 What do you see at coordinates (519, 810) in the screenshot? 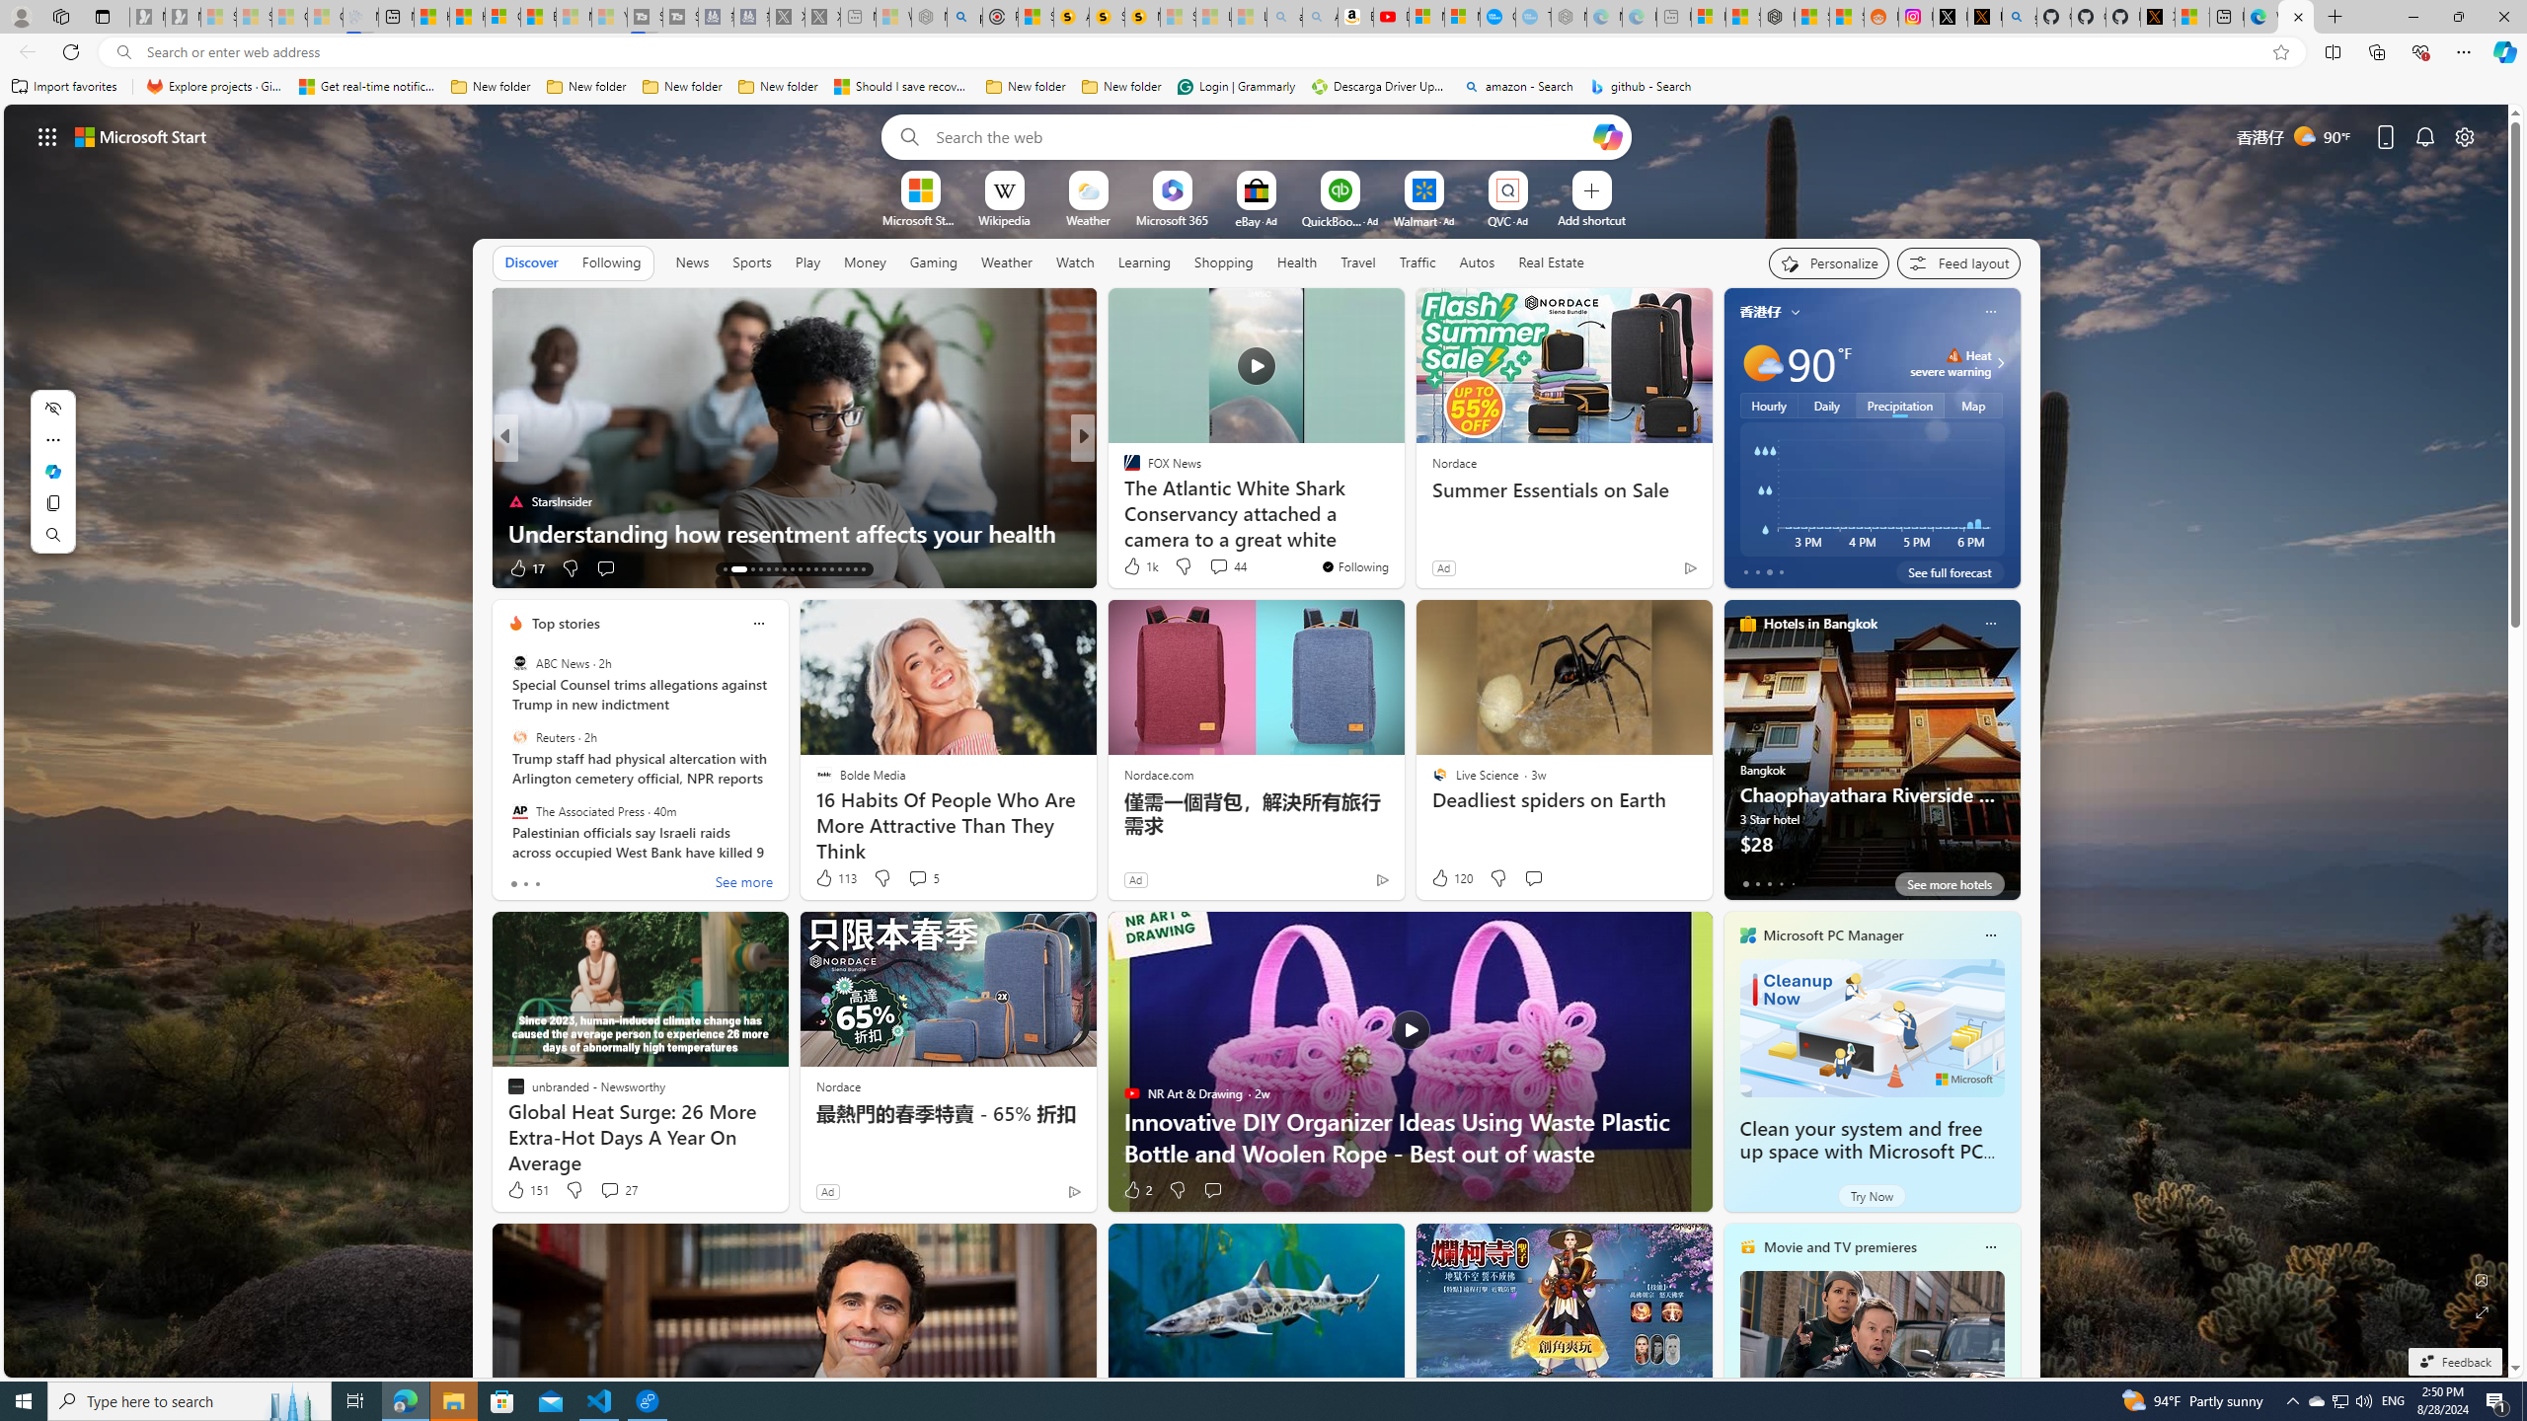
I see `The Associated Press` at bounding box center [519, 810].